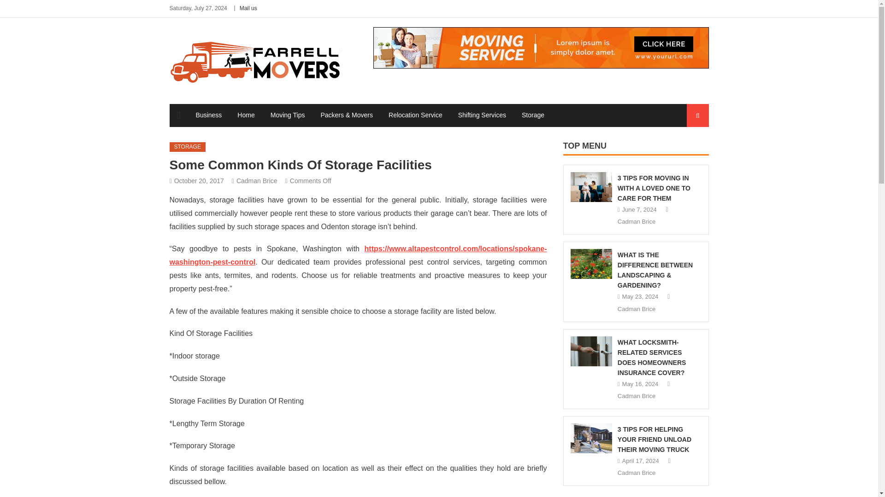 Image resolution: width=885 pixels, height=497 pixels. Describe the element at coordinates (199, 180) in the screenshot. I see `October 20, 2017` at that location.